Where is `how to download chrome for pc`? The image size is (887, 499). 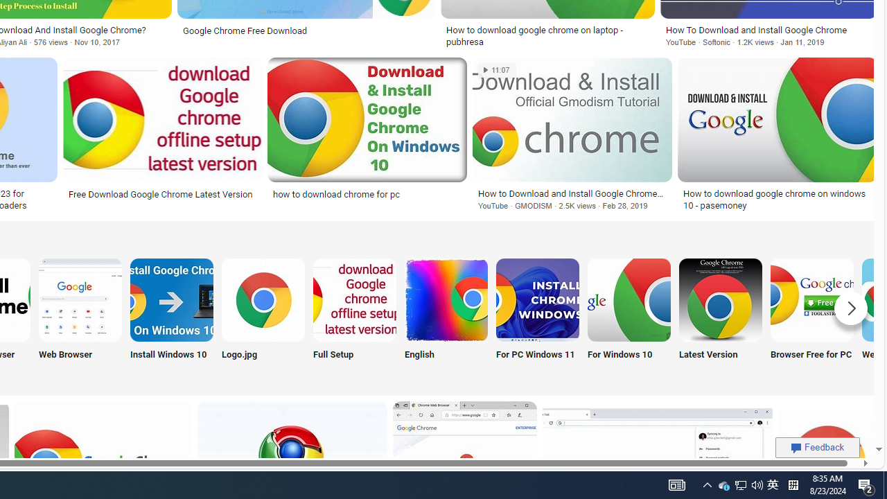
how to download chrome for pc is located at coordinates (367, 193).